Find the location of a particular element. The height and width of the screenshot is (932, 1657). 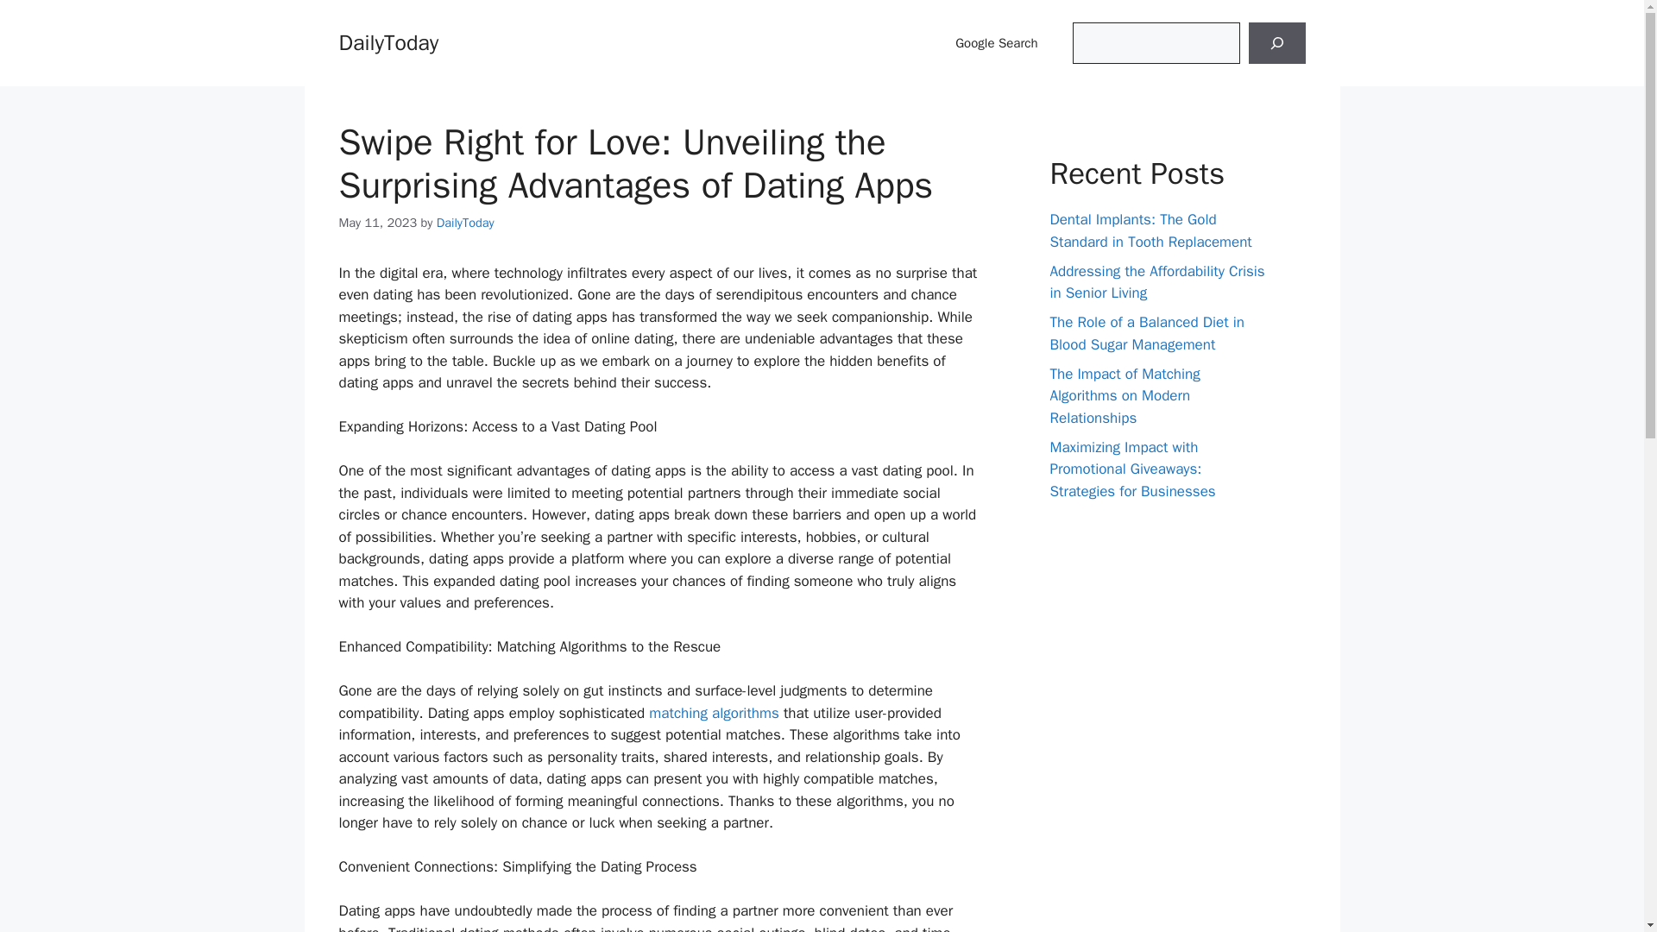

Addressing the Affordability Crisis in Senior Living is located at coordinates (1156, 282).